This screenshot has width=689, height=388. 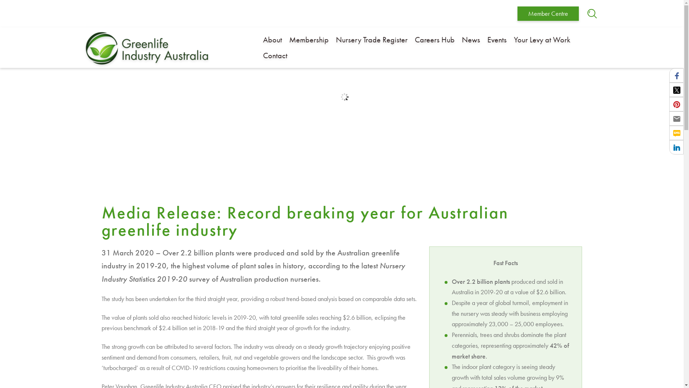 I want to click on Careers Hub, so click(x=435, y=40).